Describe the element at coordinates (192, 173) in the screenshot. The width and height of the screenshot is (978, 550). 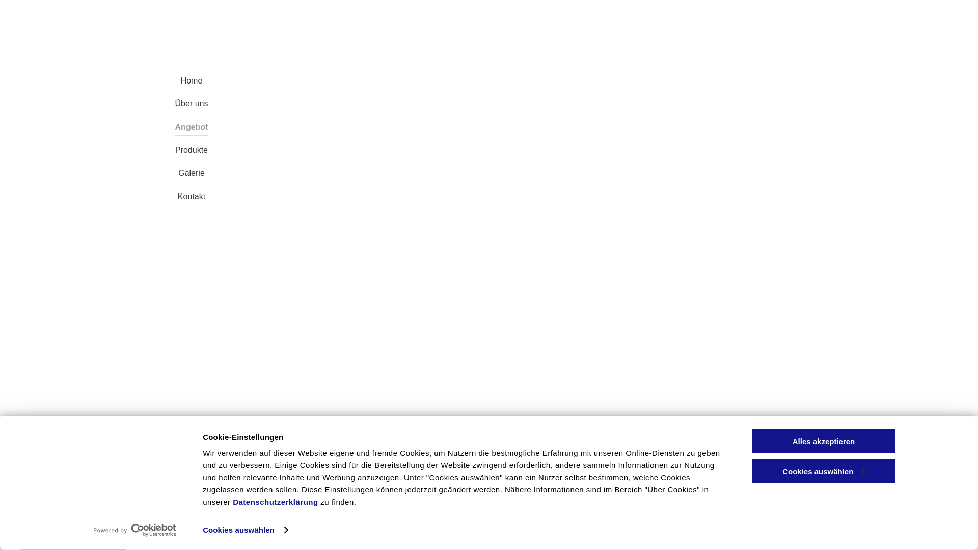
I see `Galerie` at that location.